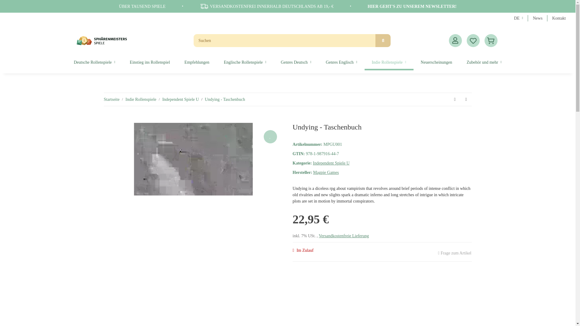 The width and height of the screenshot is (580, 326). What do you see at coordinates (245, 62) in the screenshot?
I see `Englische Rollenspiele` at bounding box center [245, 62].